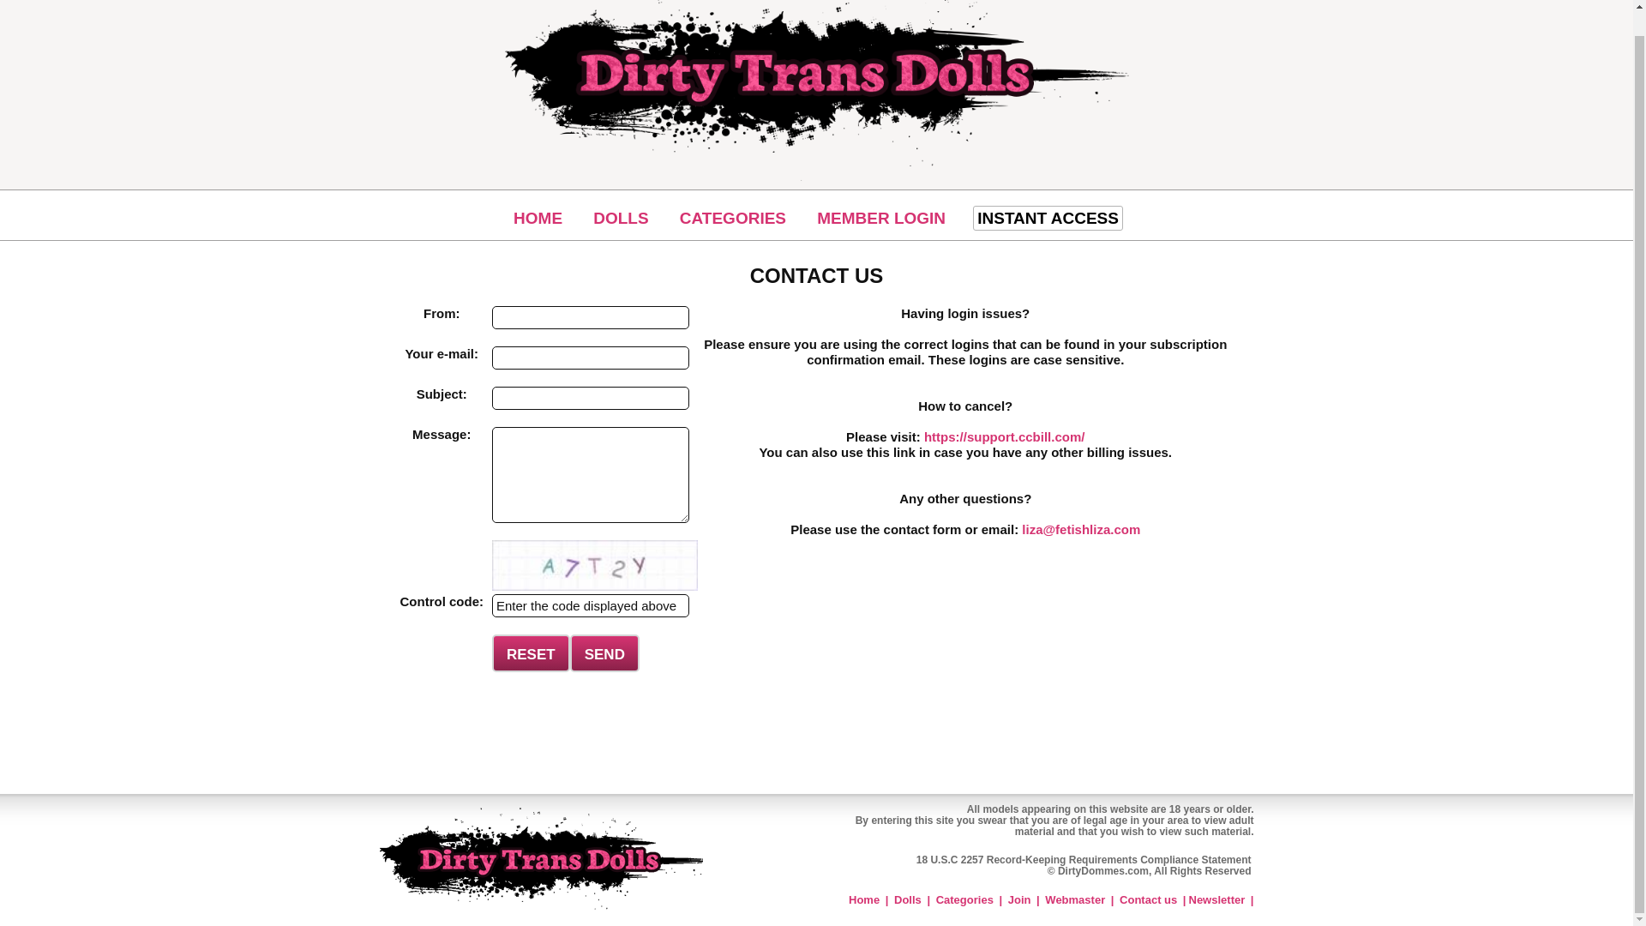  I want to click on Dolls, so click(907, 900).